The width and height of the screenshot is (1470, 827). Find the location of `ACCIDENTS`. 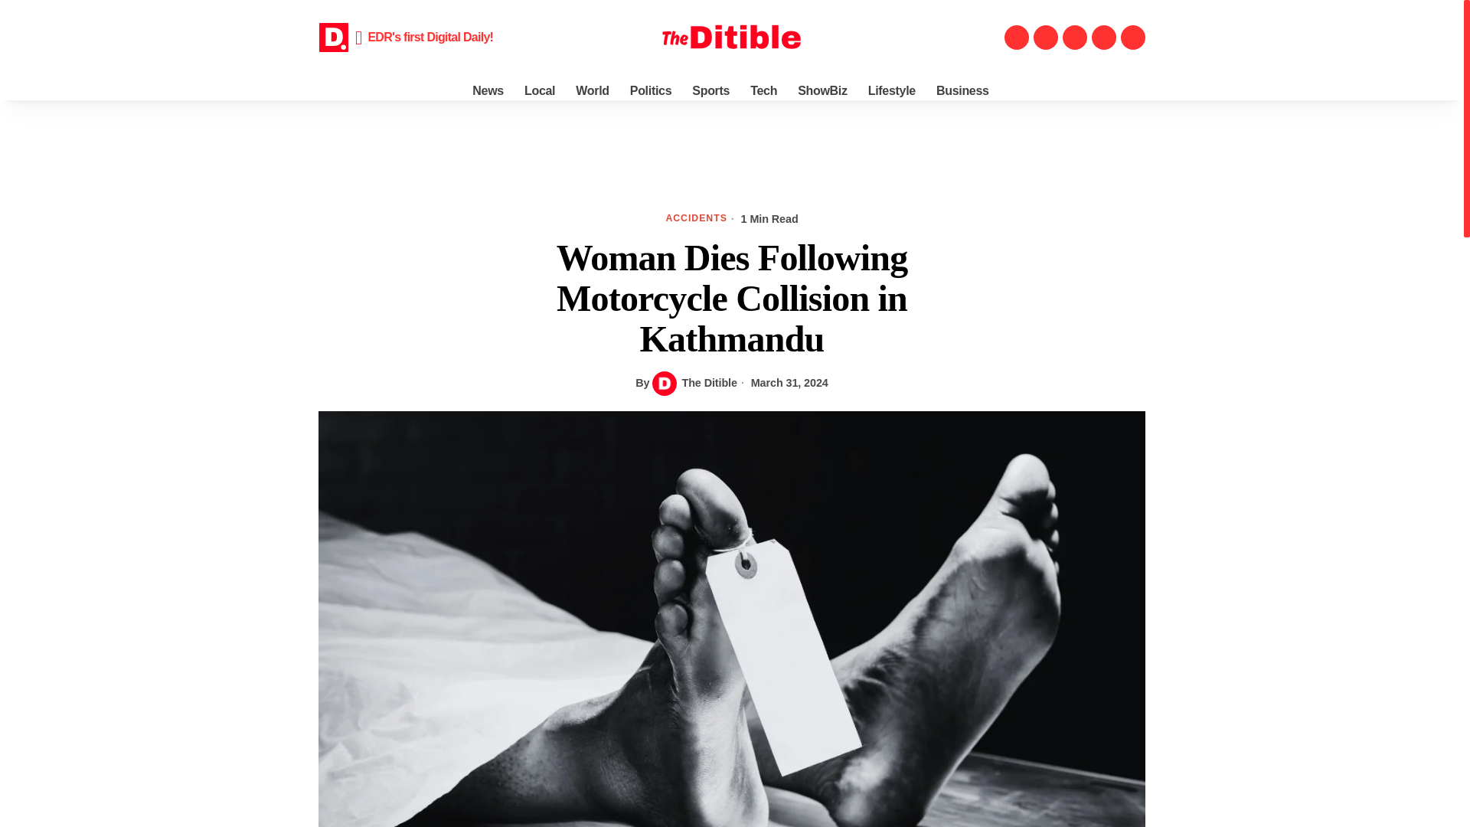

ACCIDENTS is located at coordinates (695, 219).